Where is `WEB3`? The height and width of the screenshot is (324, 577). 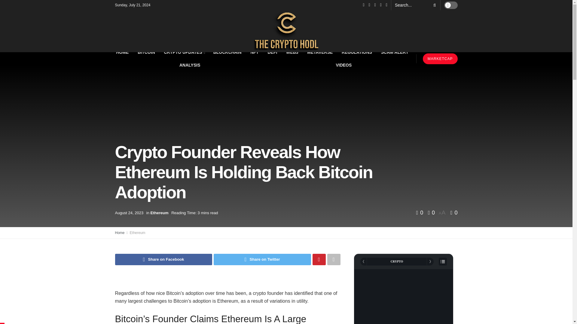 WEB3 is located at coordinates (292, 52).